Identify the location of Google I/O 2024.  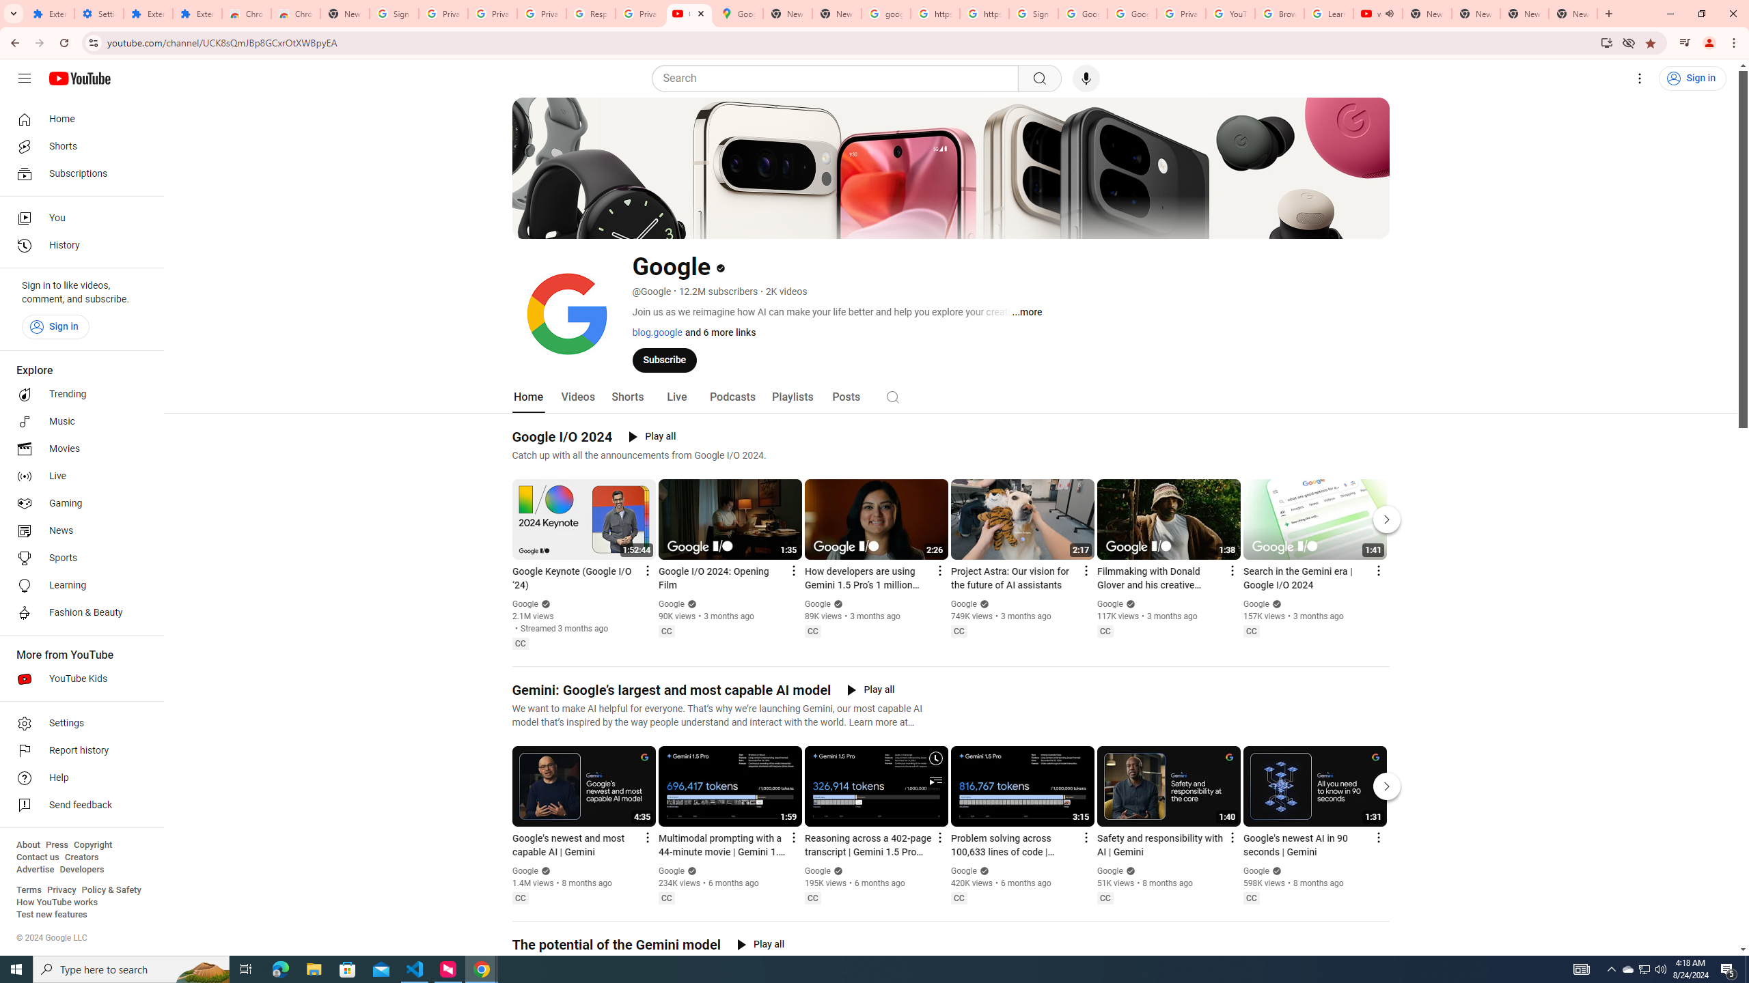
(562, 437).